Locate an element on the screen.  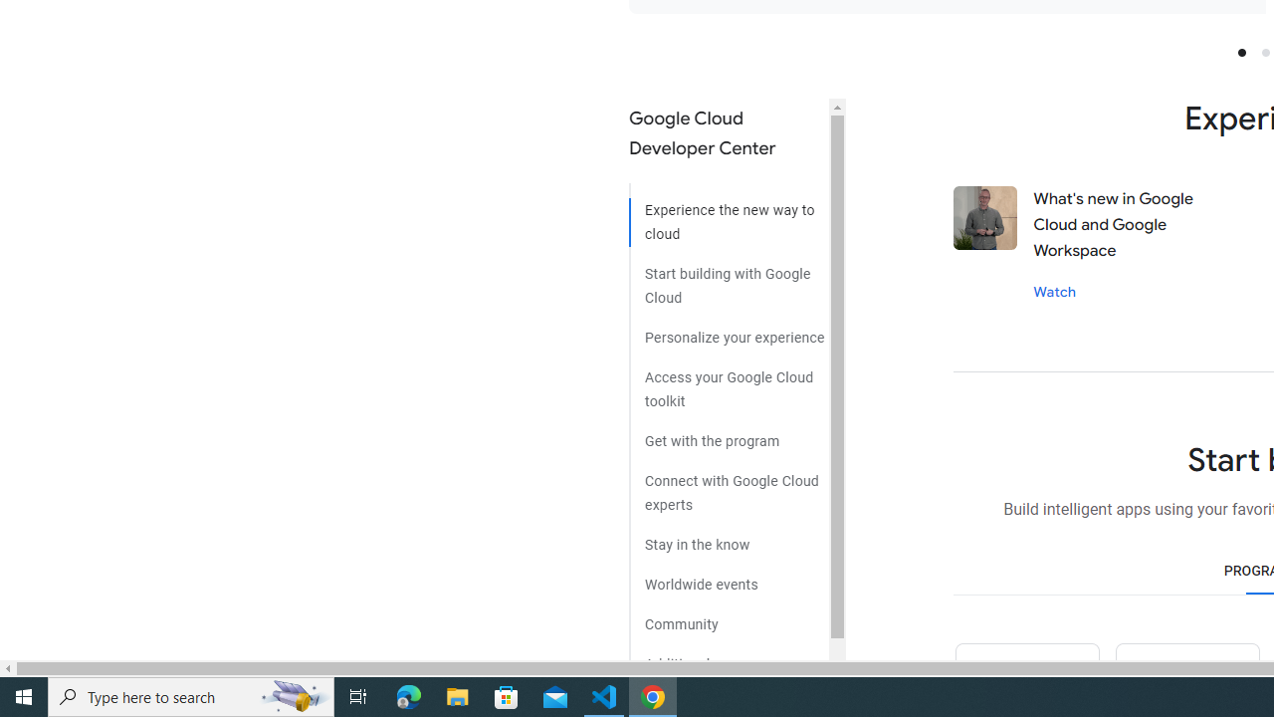
Community is located at coordinates (729, 617).